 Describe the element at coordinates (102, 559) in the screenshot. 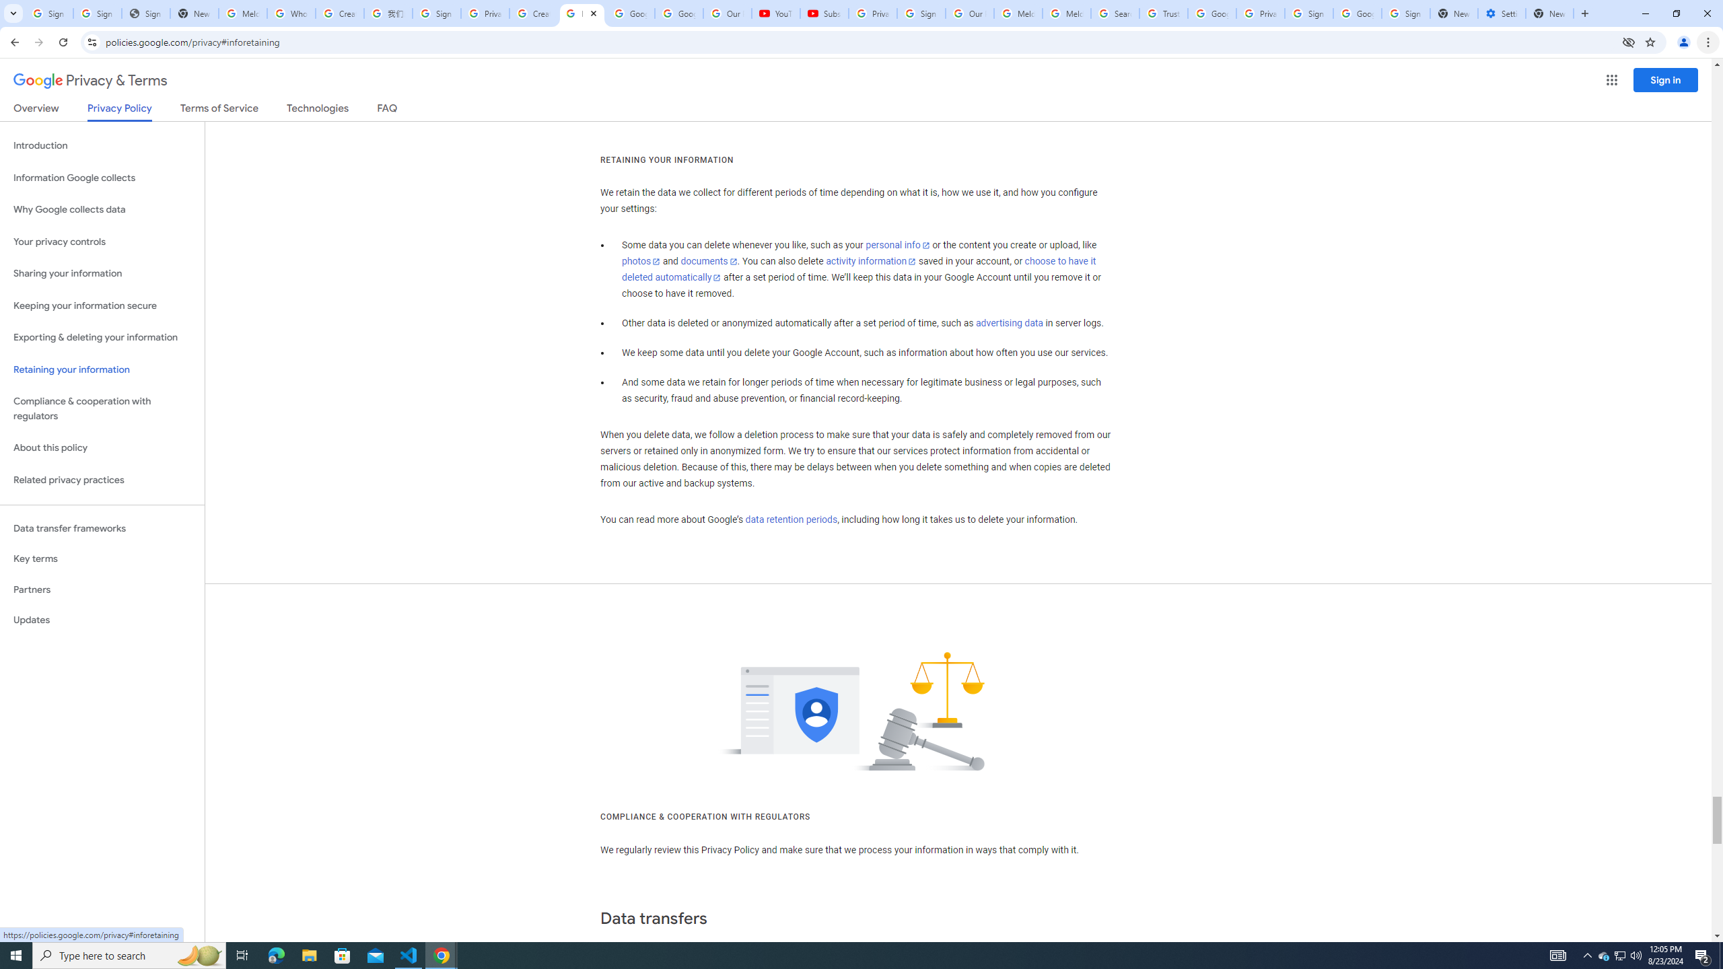

I see `Key terms` at that location.